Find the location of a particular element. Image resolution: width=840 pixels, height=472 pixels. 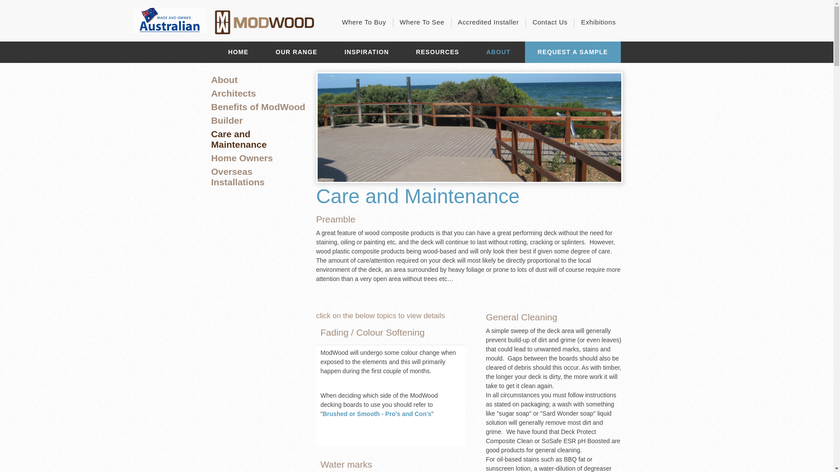

REQUEST A SAMPLE is located at coordinates (573, 52).